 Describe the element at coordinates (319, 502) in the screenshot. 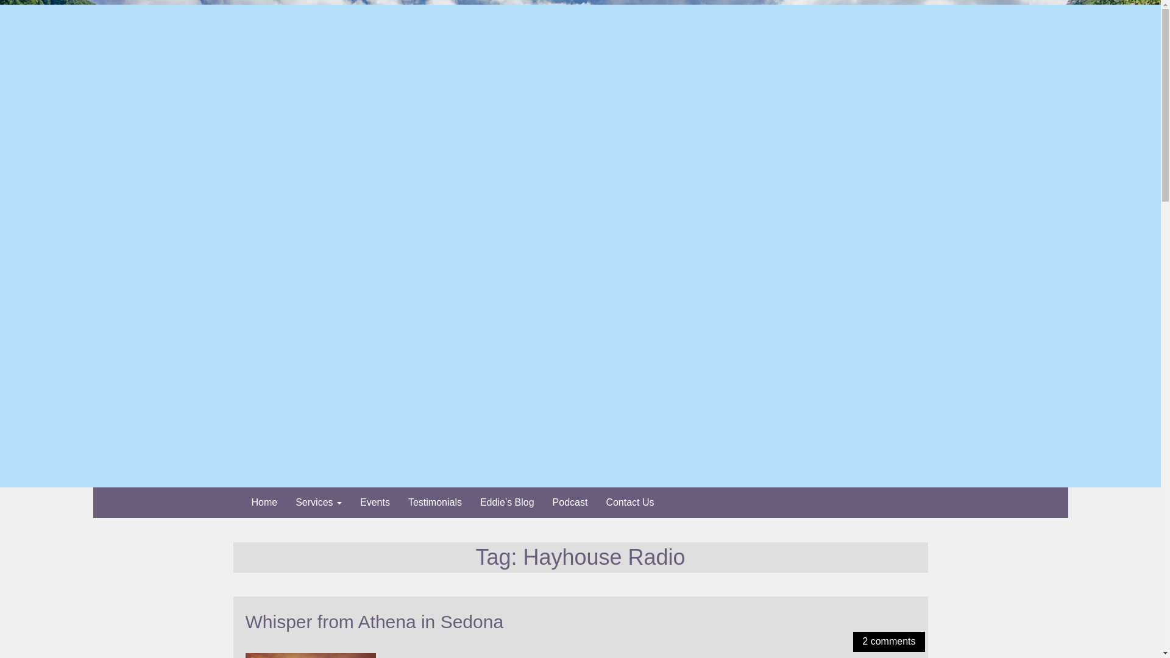

I see `Services` at that location.